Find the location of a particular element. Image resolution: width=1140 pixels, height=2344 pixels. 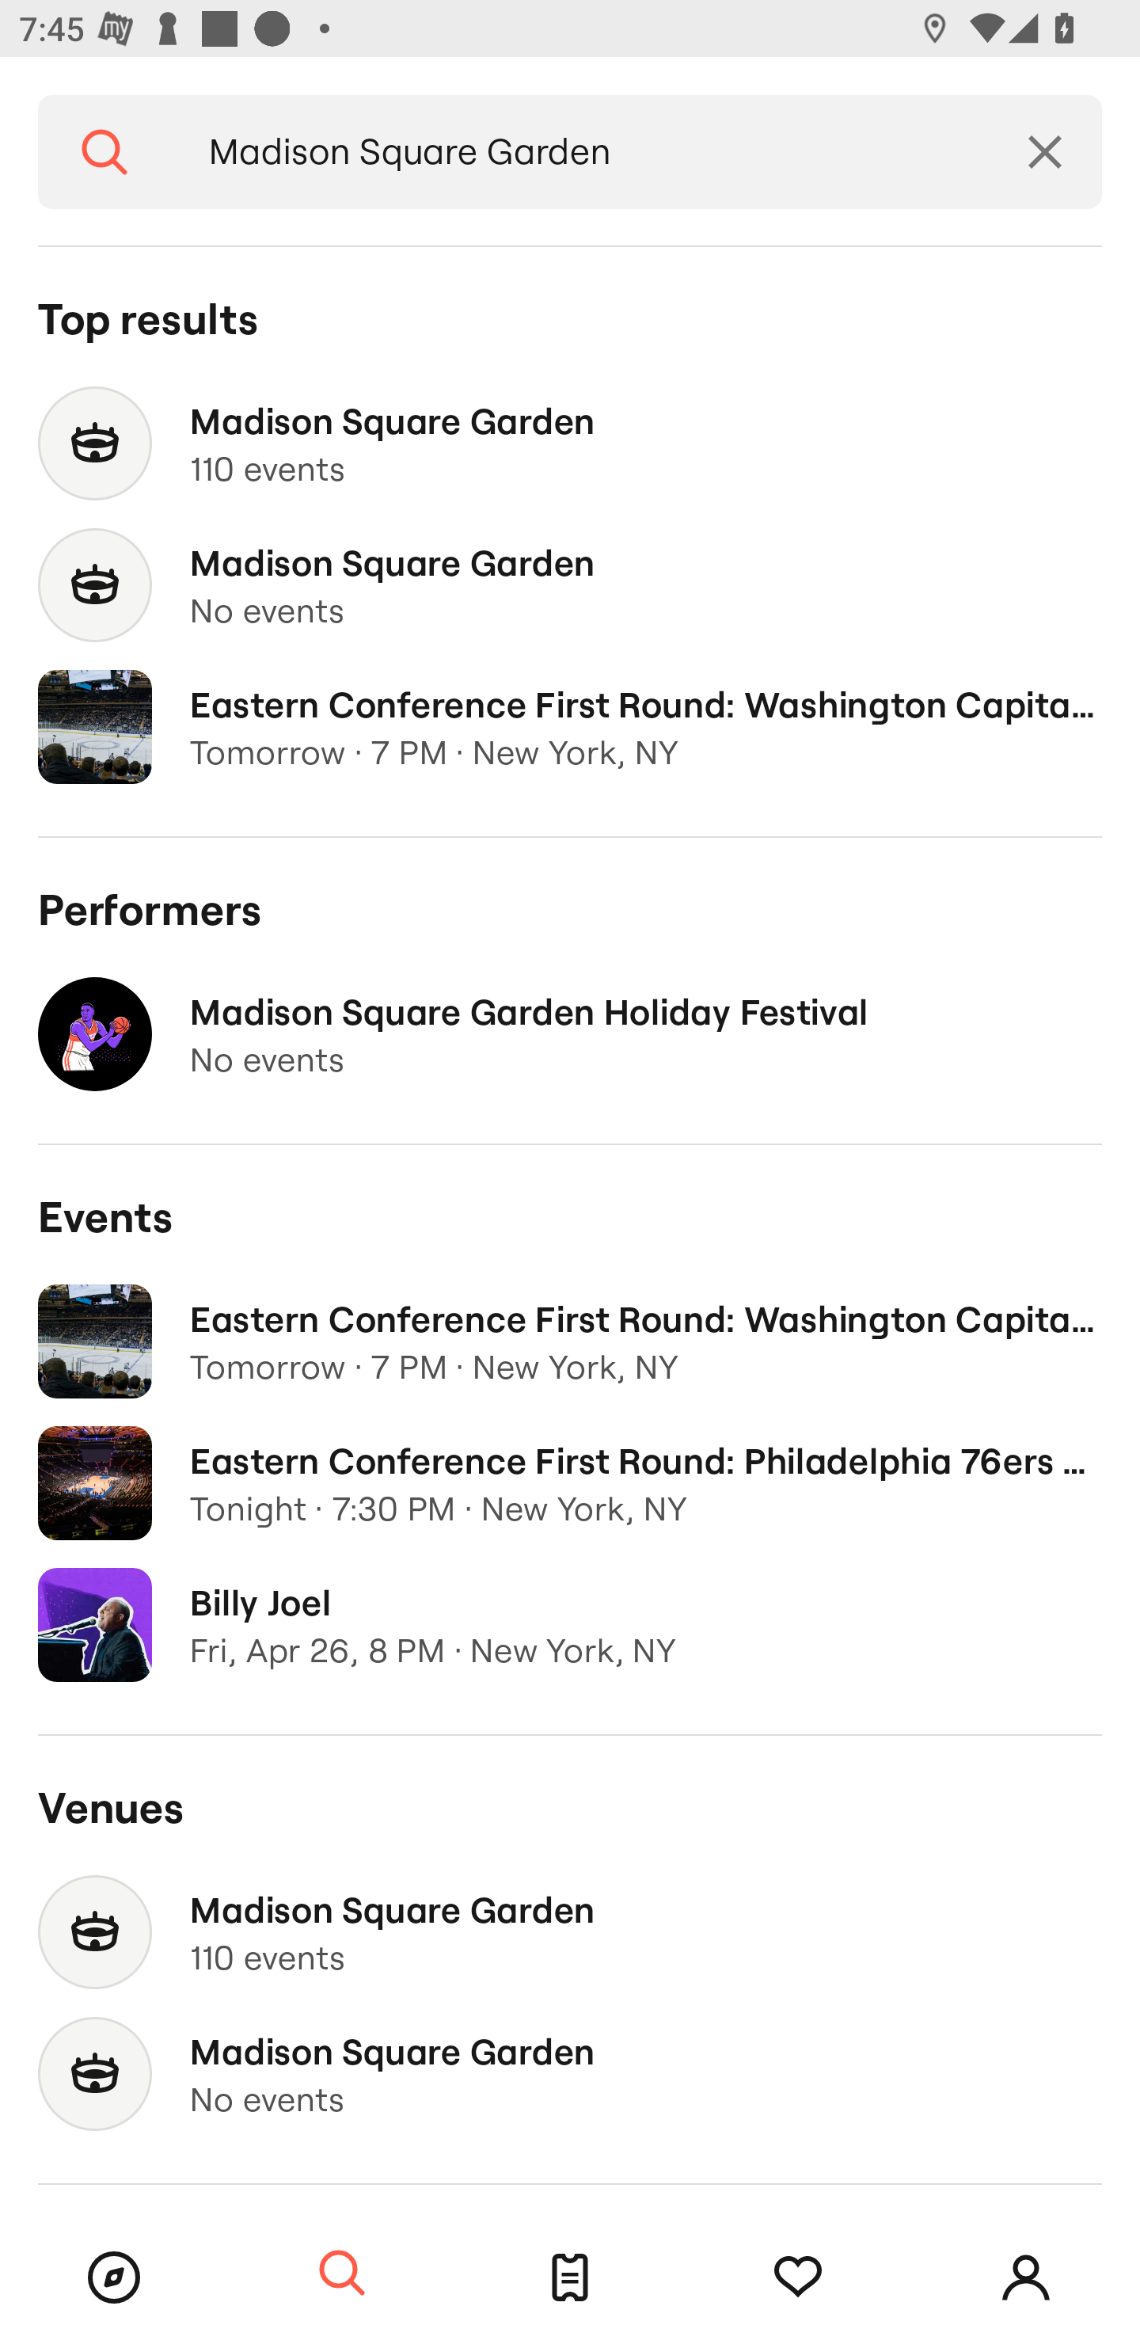

Madison Square Garden No events is located at coordinates (570, 586).